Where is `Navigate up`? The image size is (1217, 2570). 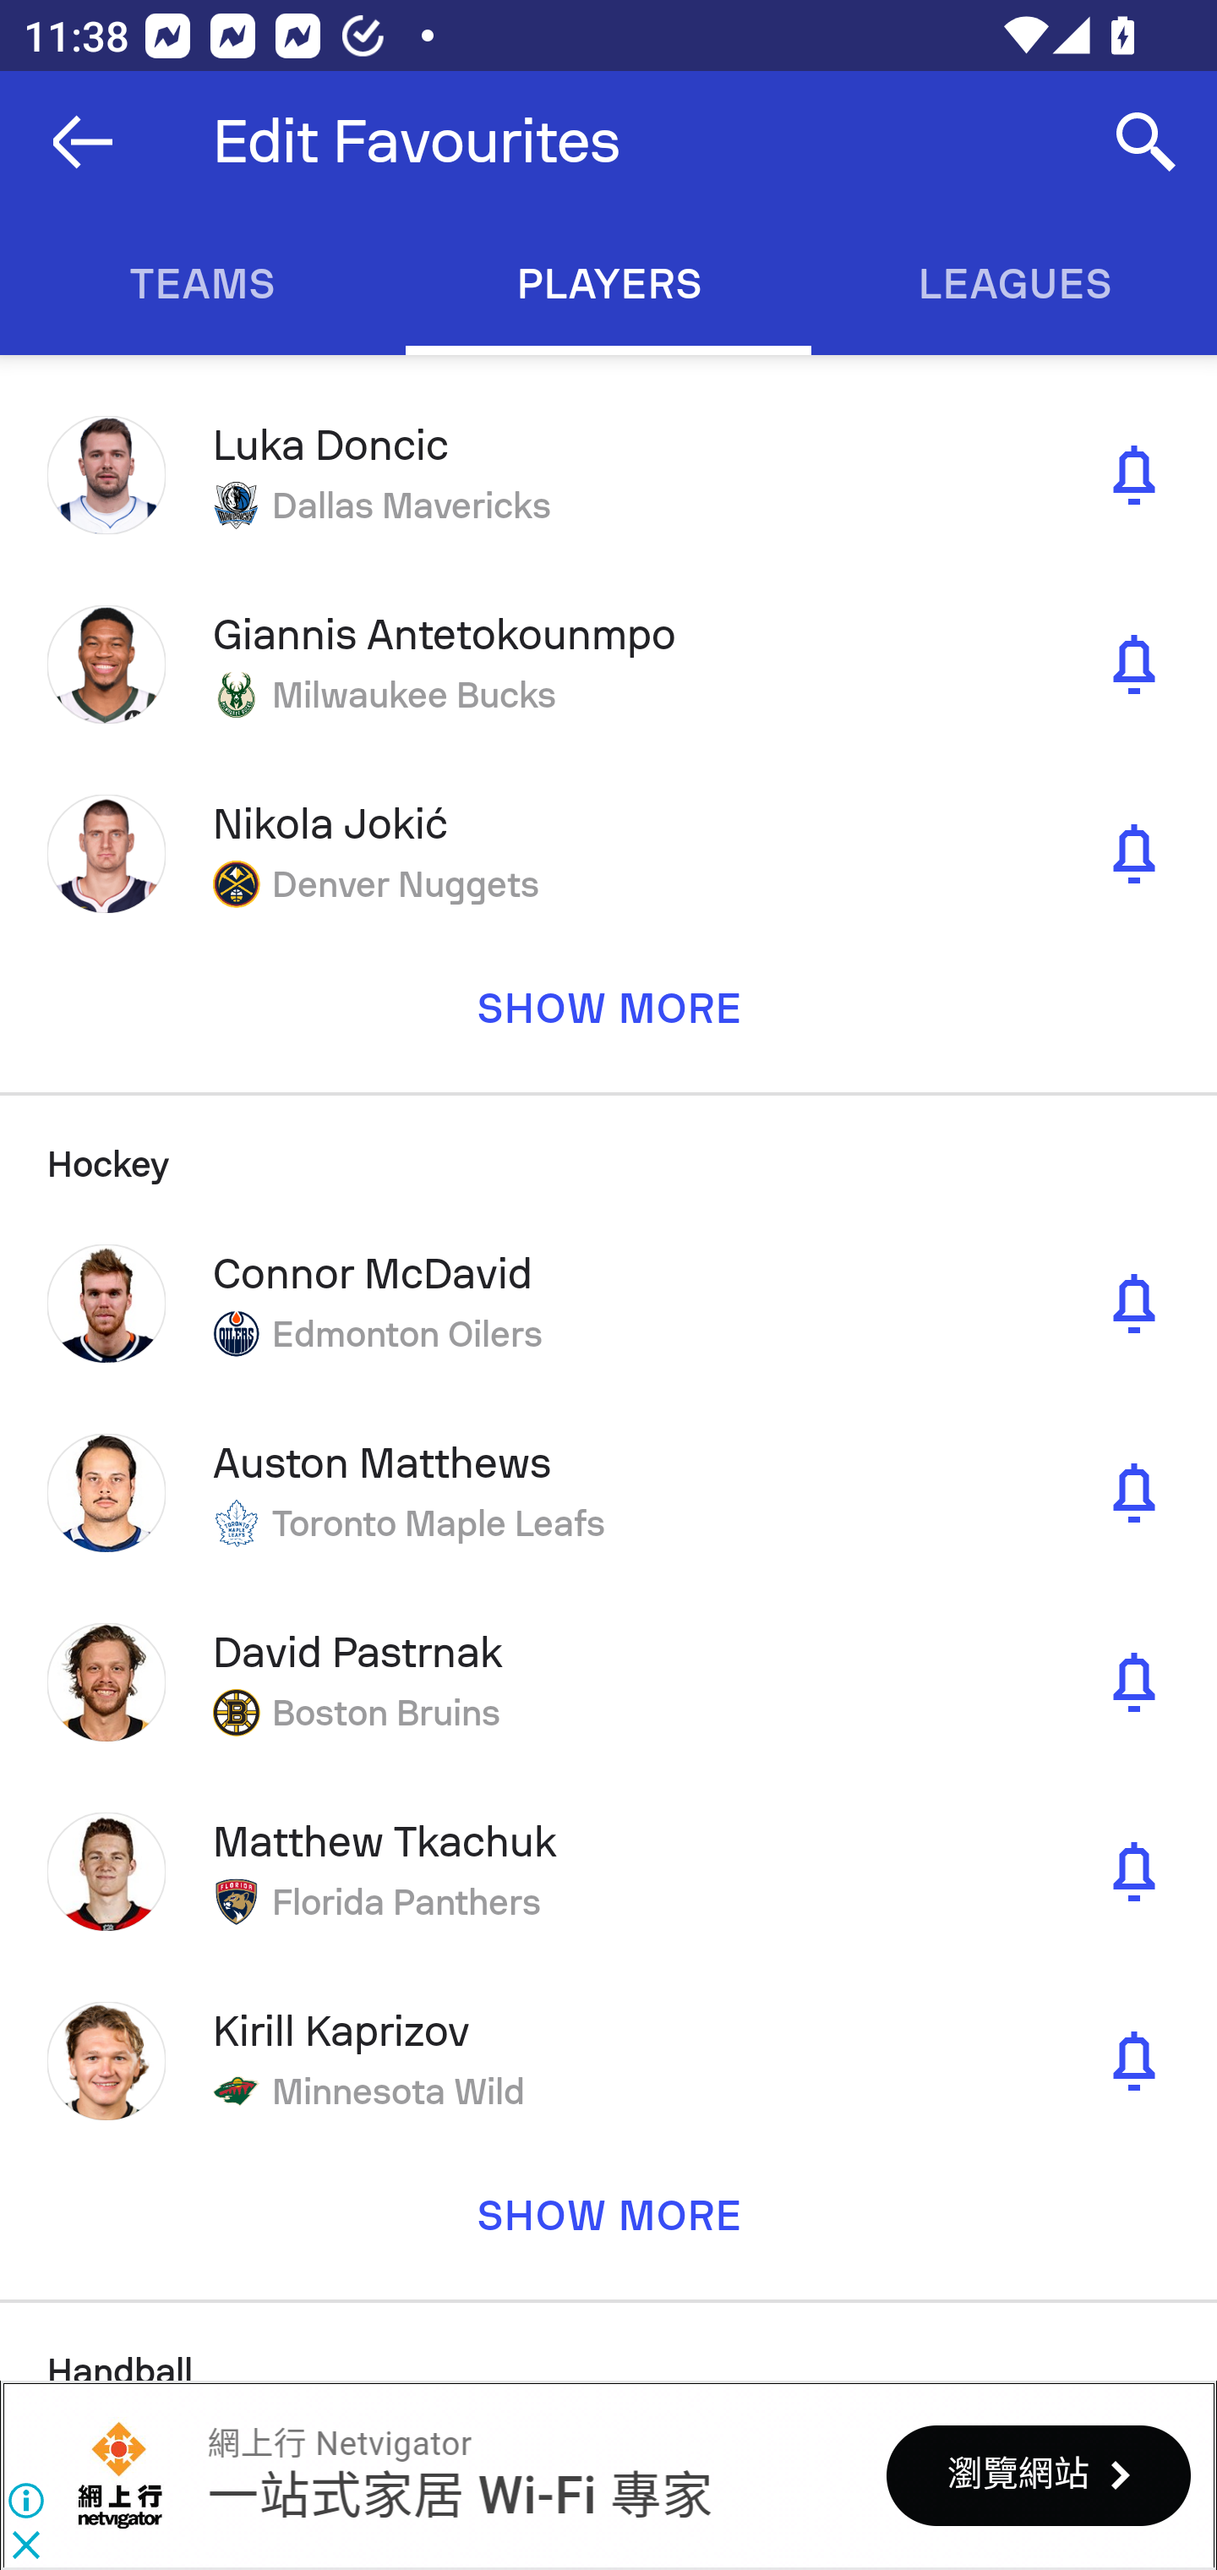
Navigate up is located at coordinates (83, 142).